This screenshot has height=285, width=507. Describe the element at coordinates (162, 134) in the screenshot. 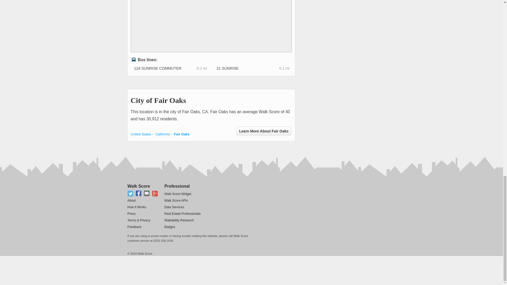

I see `Cities in California state` at that location.